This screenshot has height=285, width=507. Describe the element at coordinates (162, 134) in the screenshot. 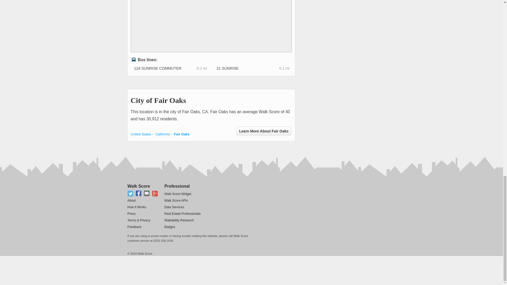

I see `Cities in California state` at that location.